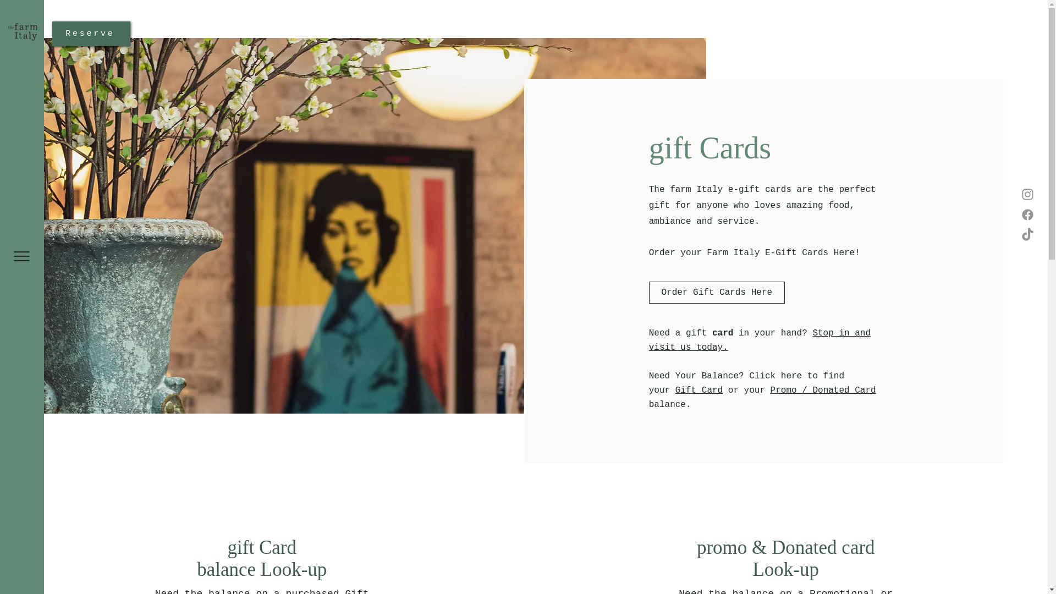 The height and width of the screenshot is (594, 1056). I want to click on Stop in and visit us today., so click(760, 340).